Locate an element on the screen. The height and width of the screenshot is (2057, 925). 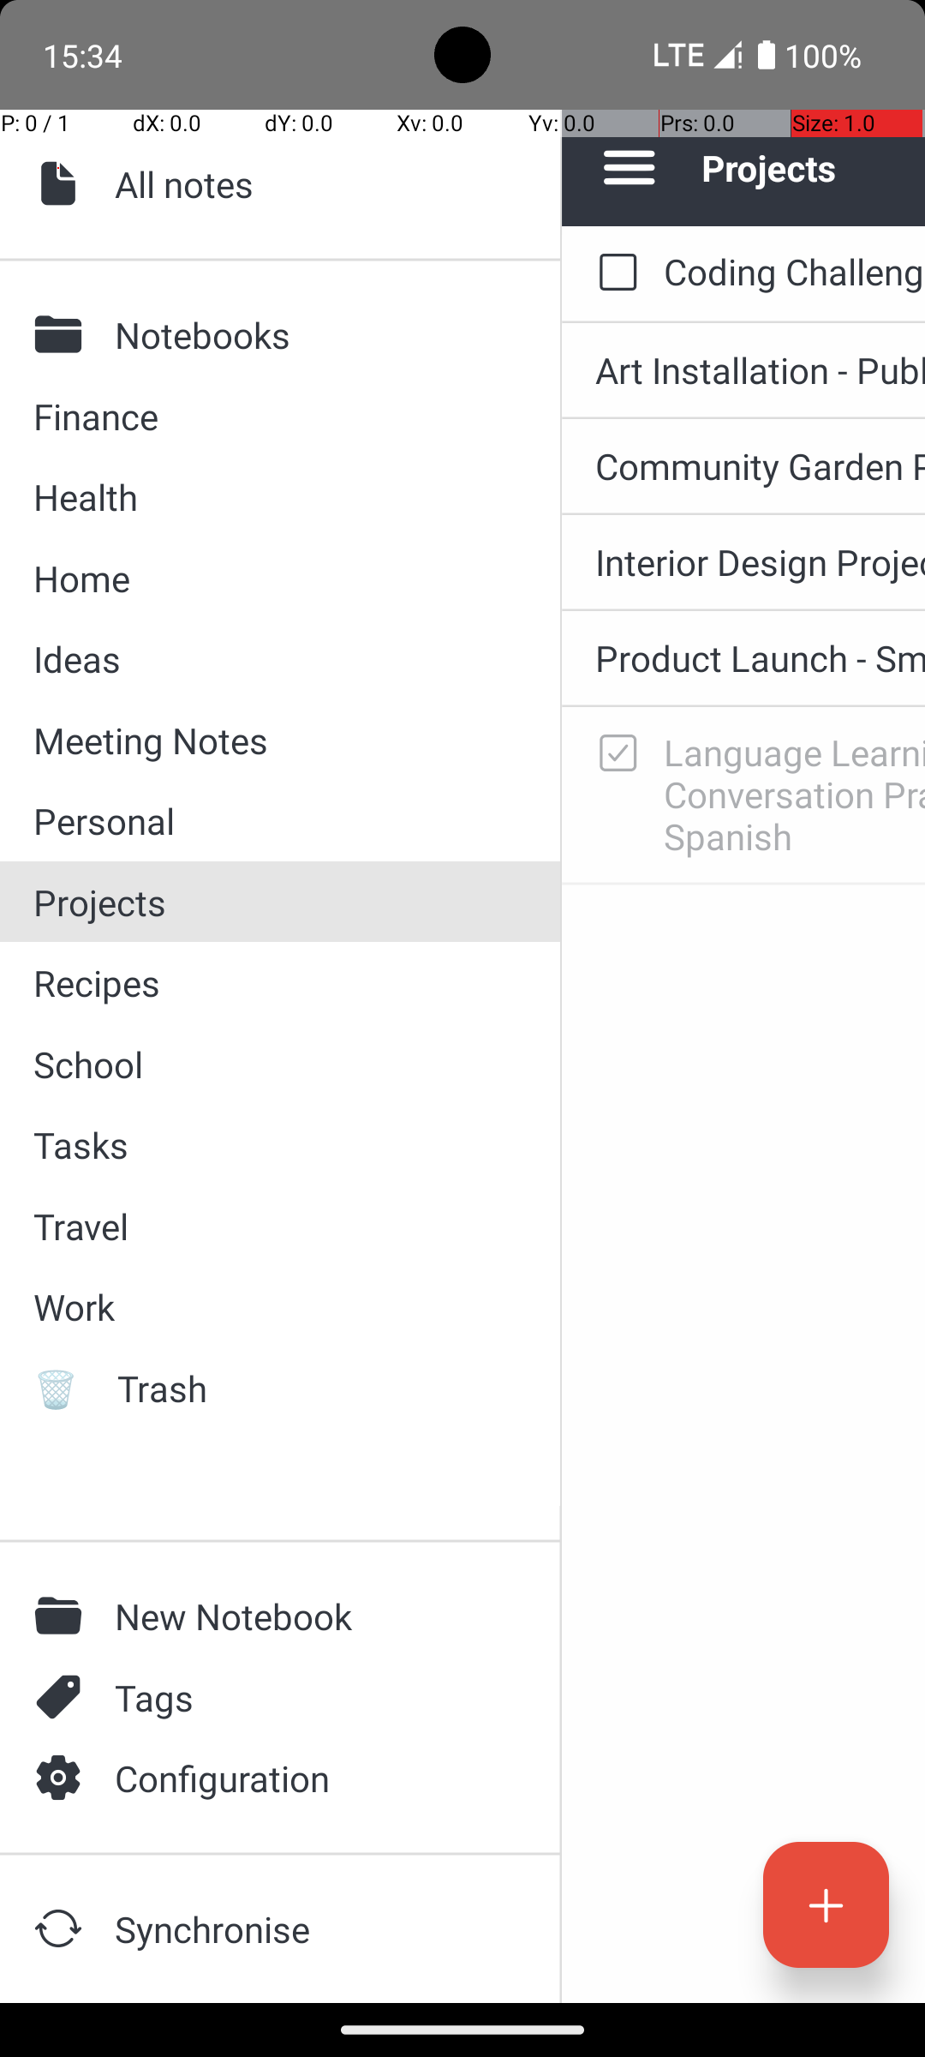
to-do: Coding Challenge - Machine Learning Algorithm is located at coordinates (613, 273).